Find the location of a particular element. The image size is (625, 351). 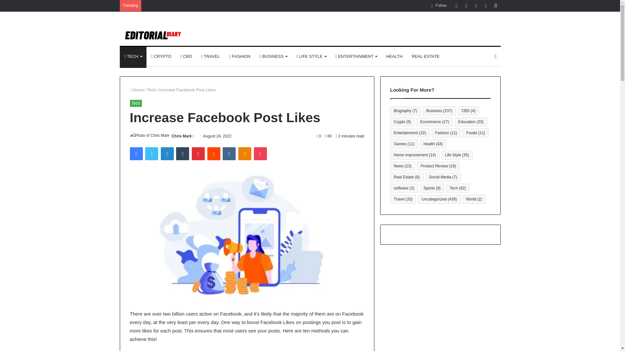

FASHION is located at coordinates (240, 57).